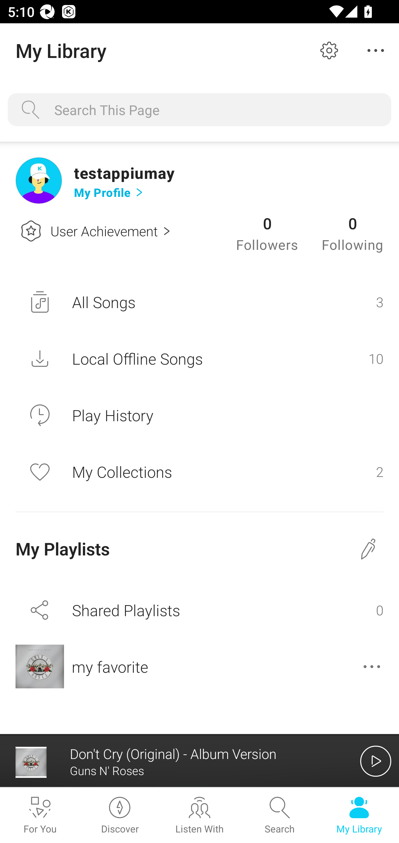 This screenshot has width=399, height=843. I want to click on My Collections 2, so click(199, 471).